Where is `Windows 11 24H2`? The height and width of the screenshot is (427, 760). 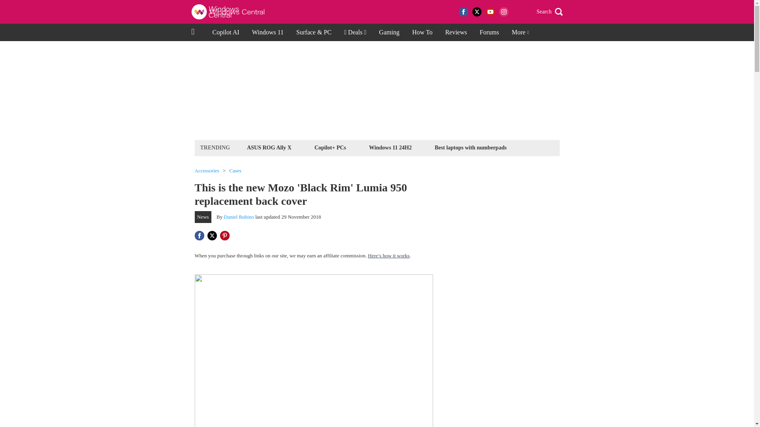 Windows 11 24H2 is located at coordinates (390, 147).